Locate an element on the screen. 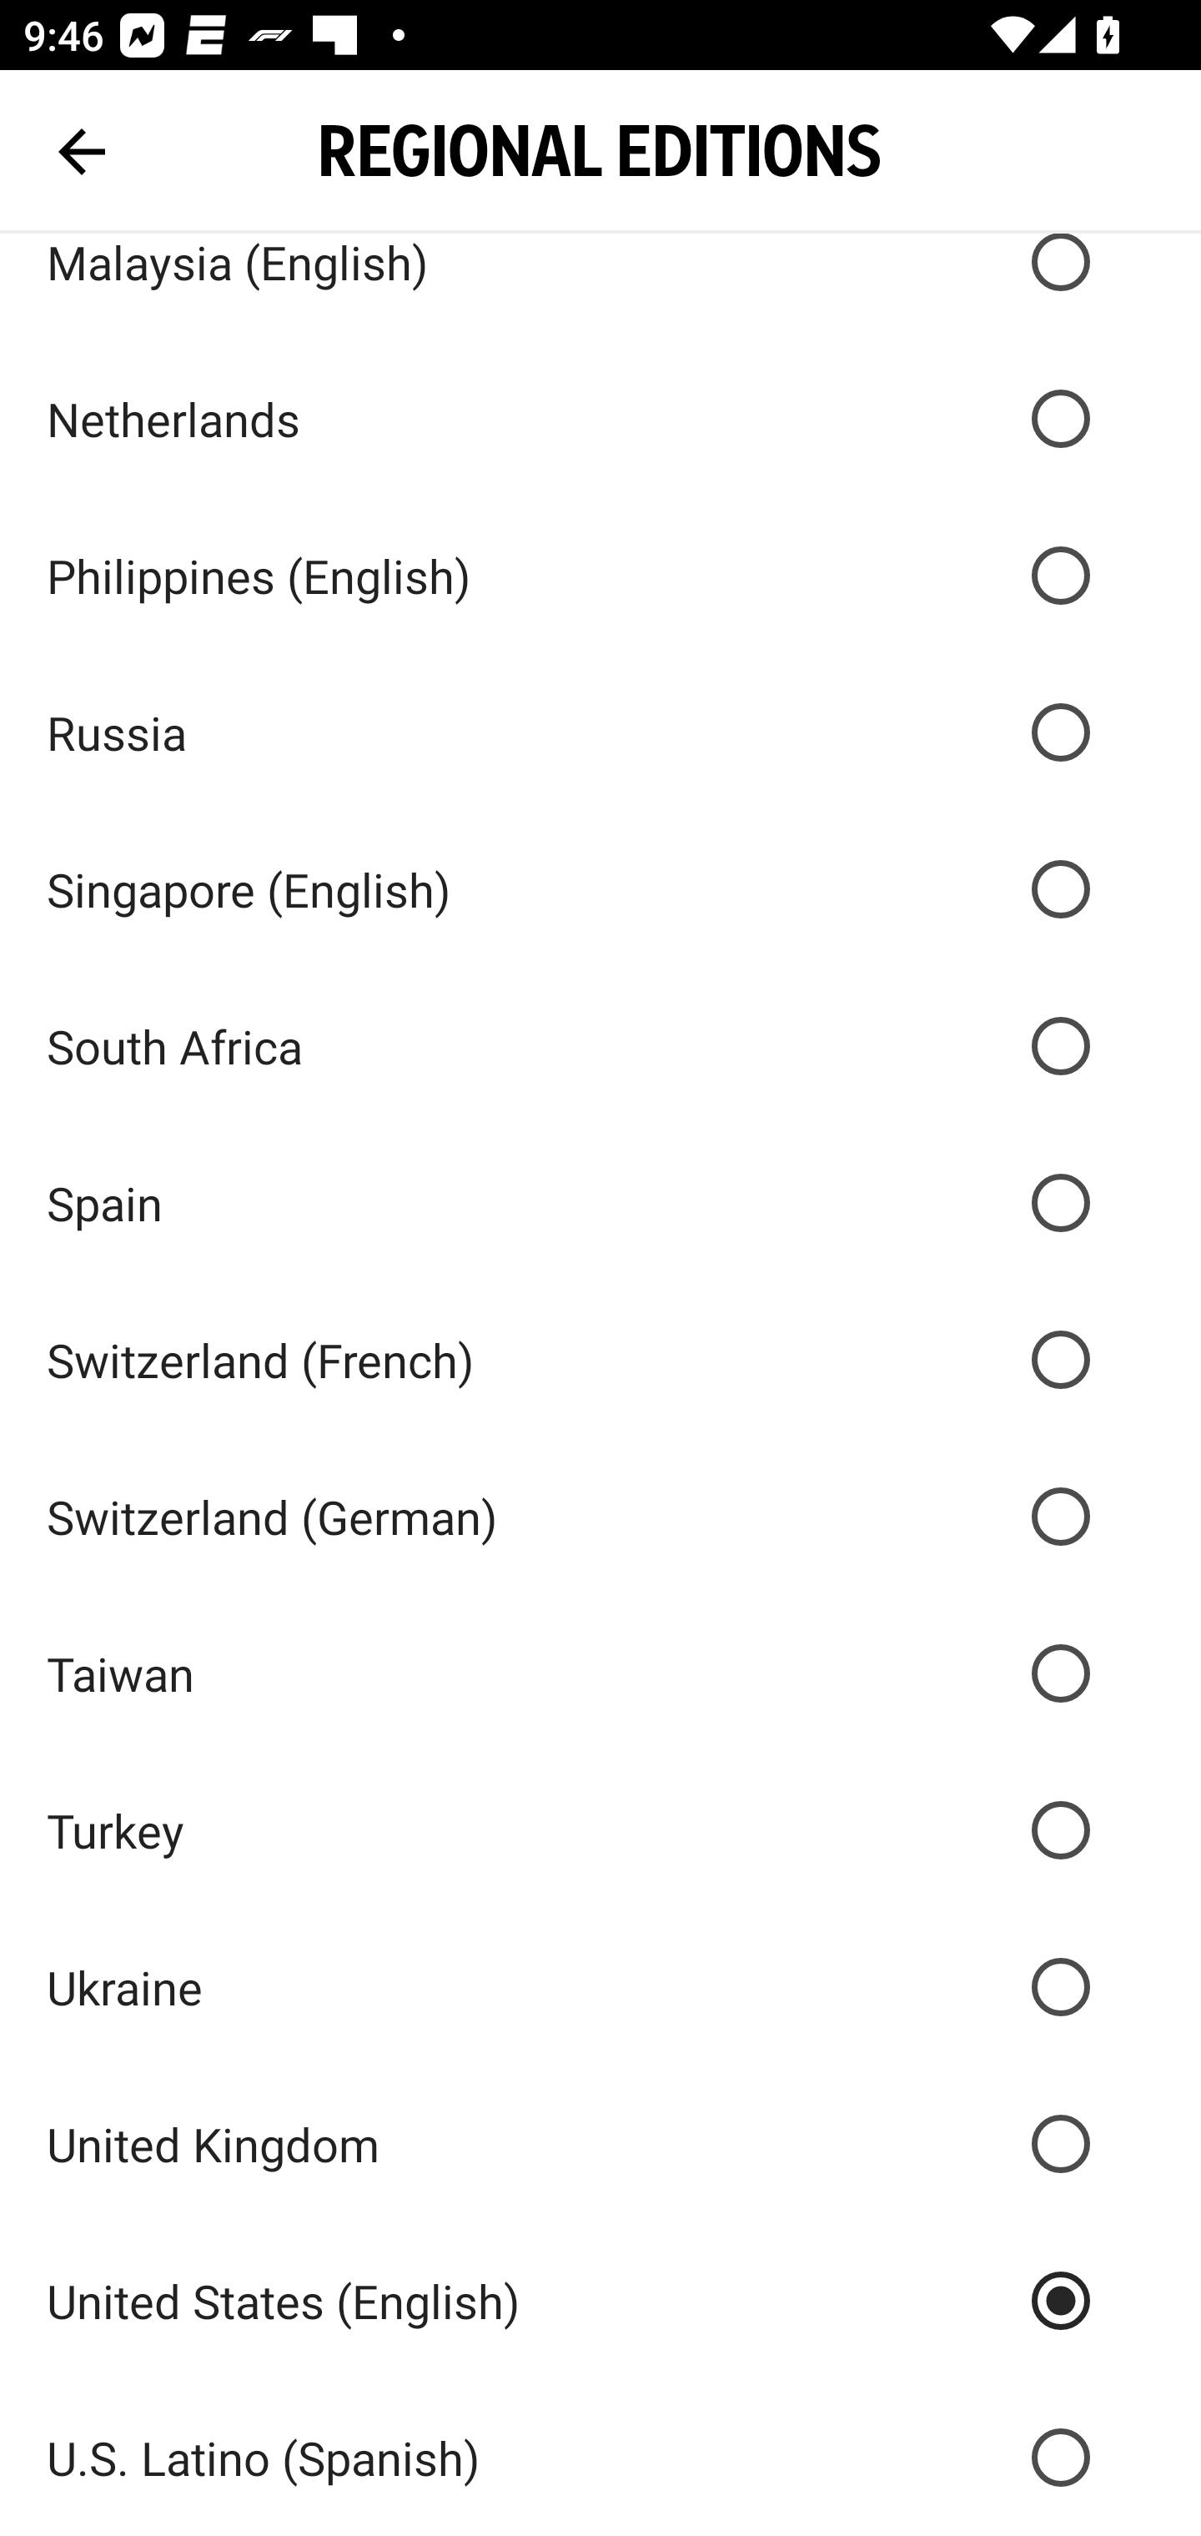 The image size is (1201, 2536). Switzerland (French) is located at coordinates (600, 1359).